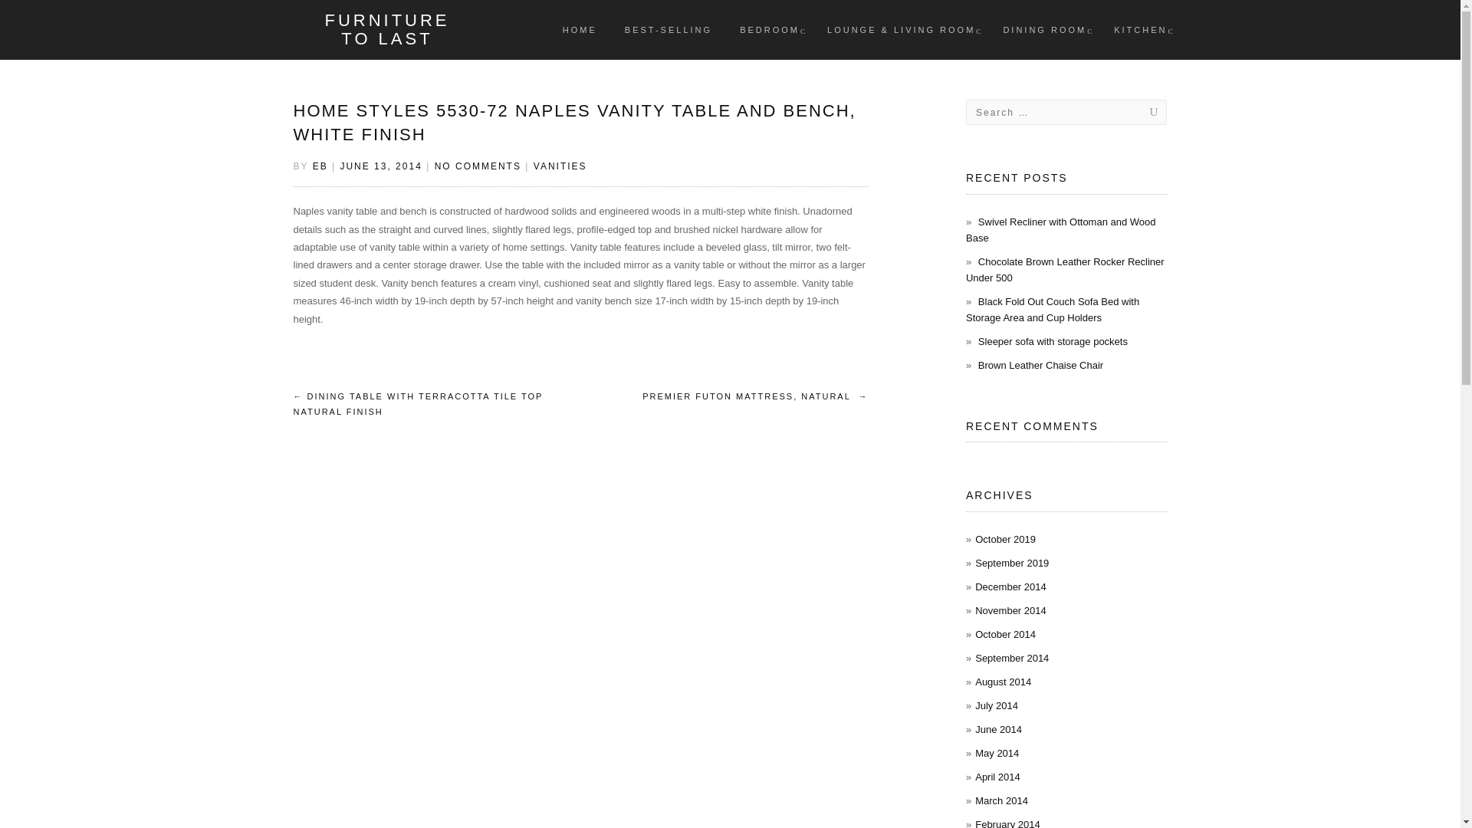 The image size is (1472, 828). Describe the element at coordinates (1138, 112) in the screenshot. I see `Search` at that location.